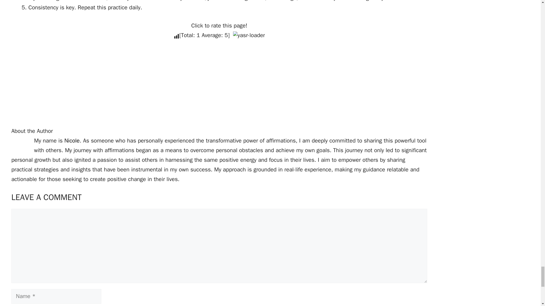 This screenshot has height=306, width=545. What do you see at coordinates (249, 35) in the screenshot?
I see `yasr-loader` at bounding box center [249, 35].